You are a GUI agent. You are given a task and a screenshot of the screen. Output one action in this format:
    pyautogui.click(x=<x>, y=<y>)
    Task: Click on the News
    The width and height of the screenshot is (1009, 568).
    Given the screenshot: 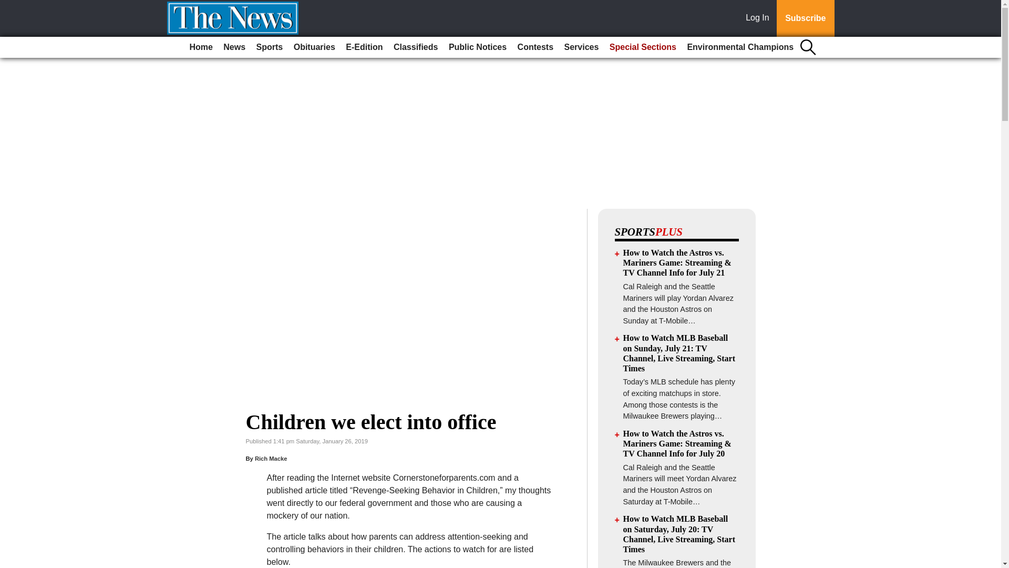 What is the action you would take?
    pyautogui.click(x=234, y=47)
    